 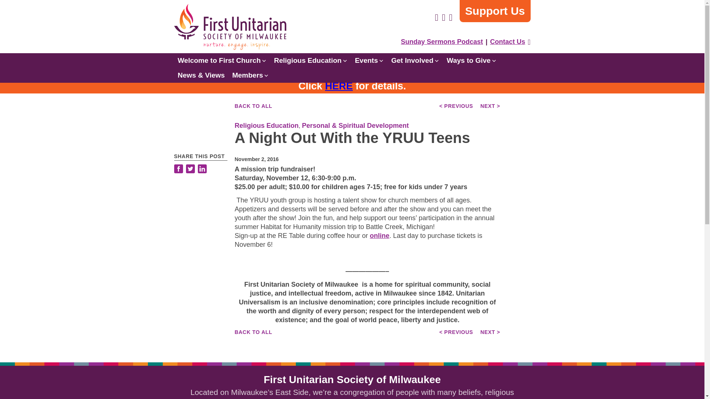 I want to click on Events, so click(x=369, y=60).